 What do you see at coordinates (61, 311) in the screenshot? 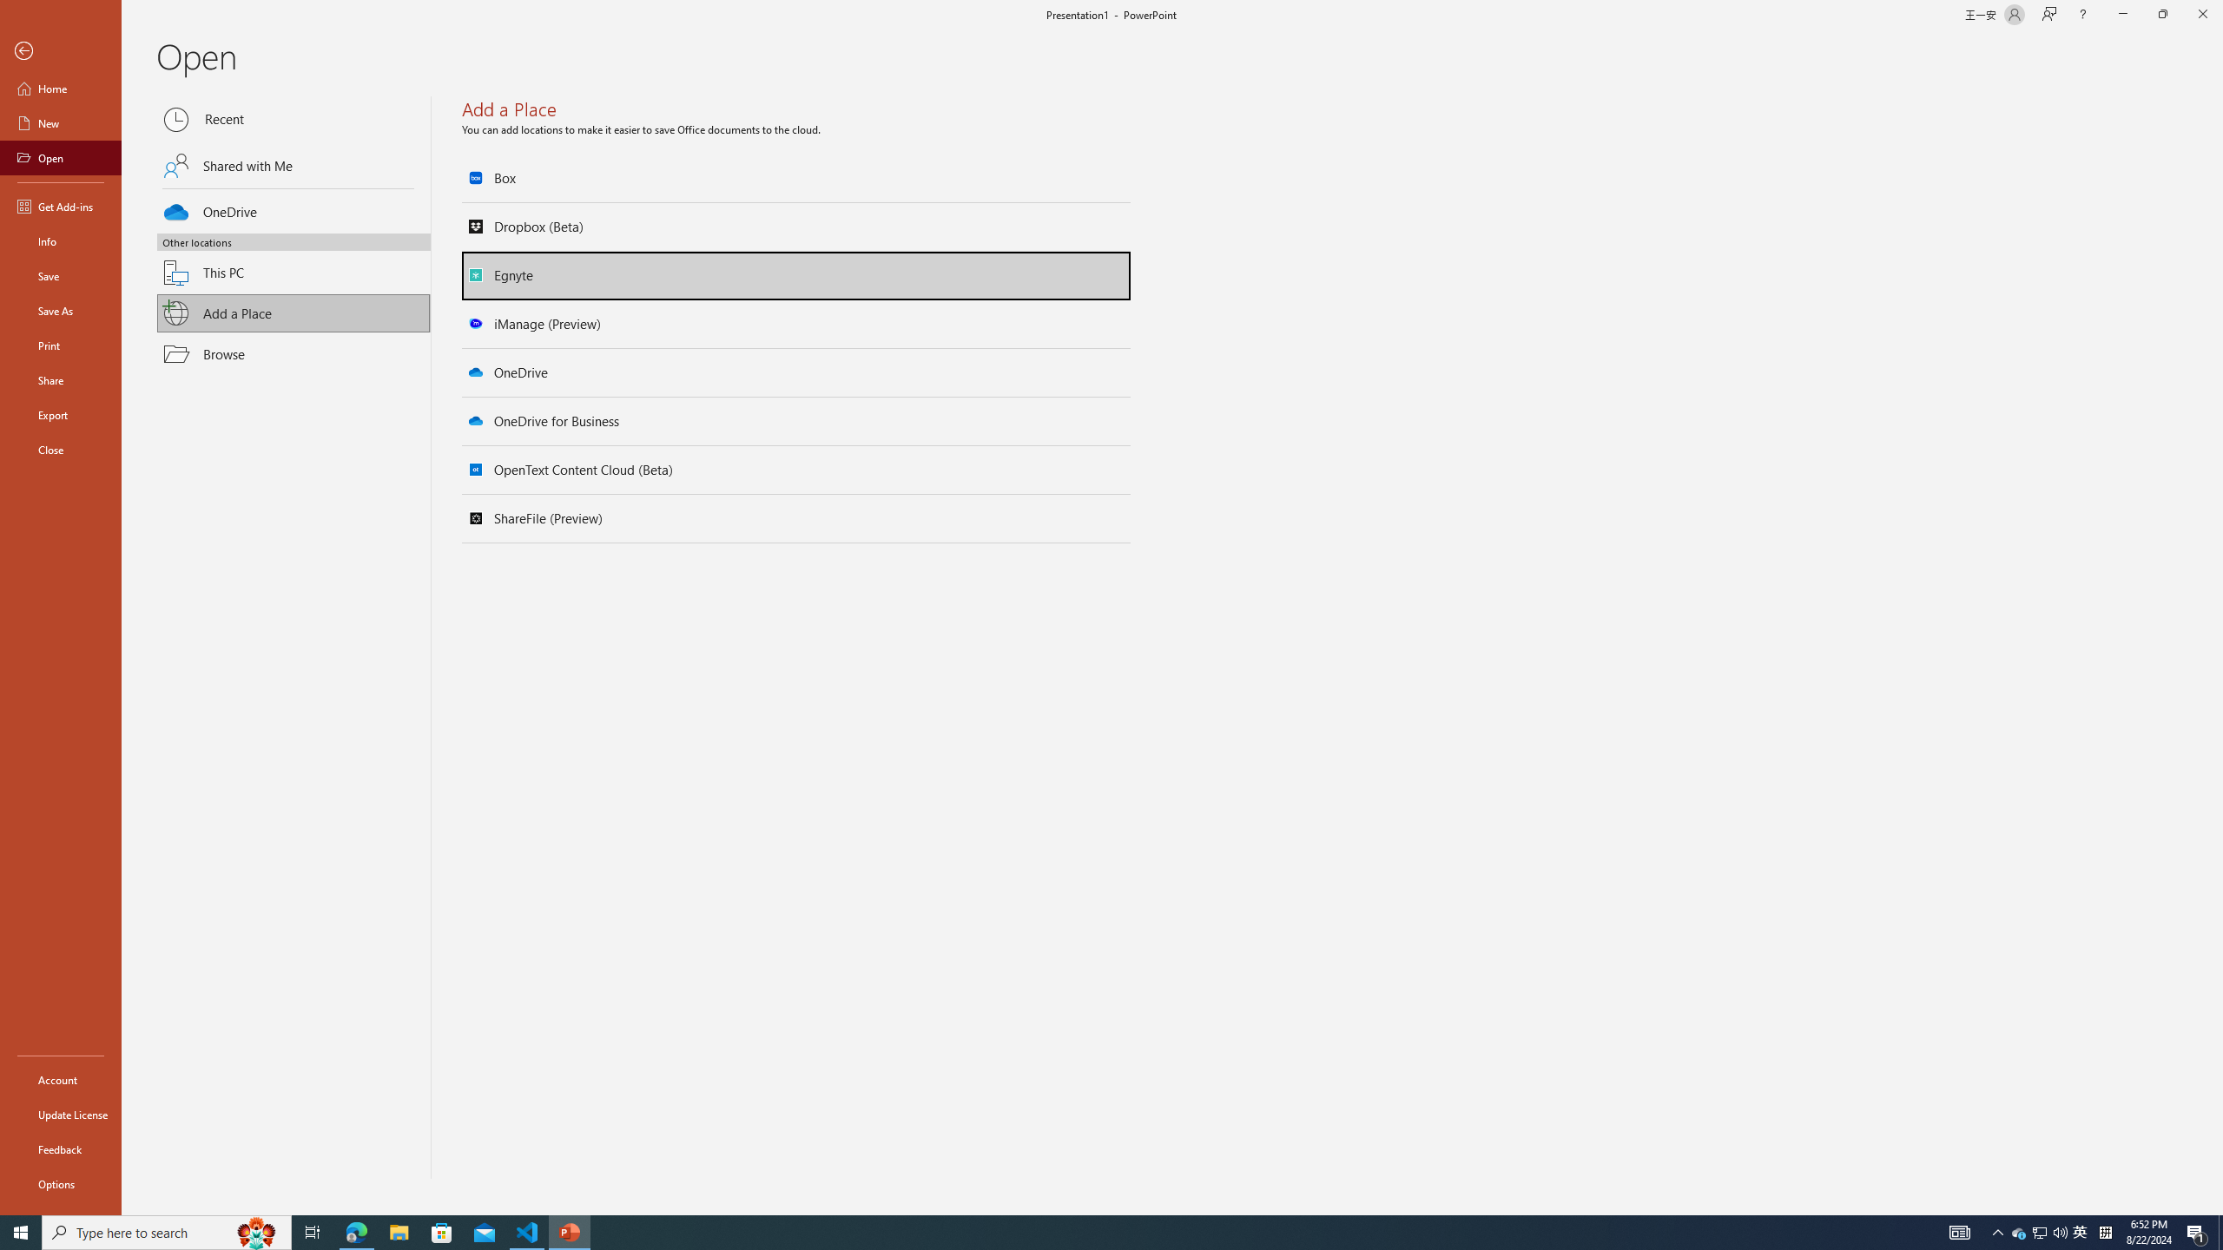
I see `Save As` at bounding box center [61, 311].